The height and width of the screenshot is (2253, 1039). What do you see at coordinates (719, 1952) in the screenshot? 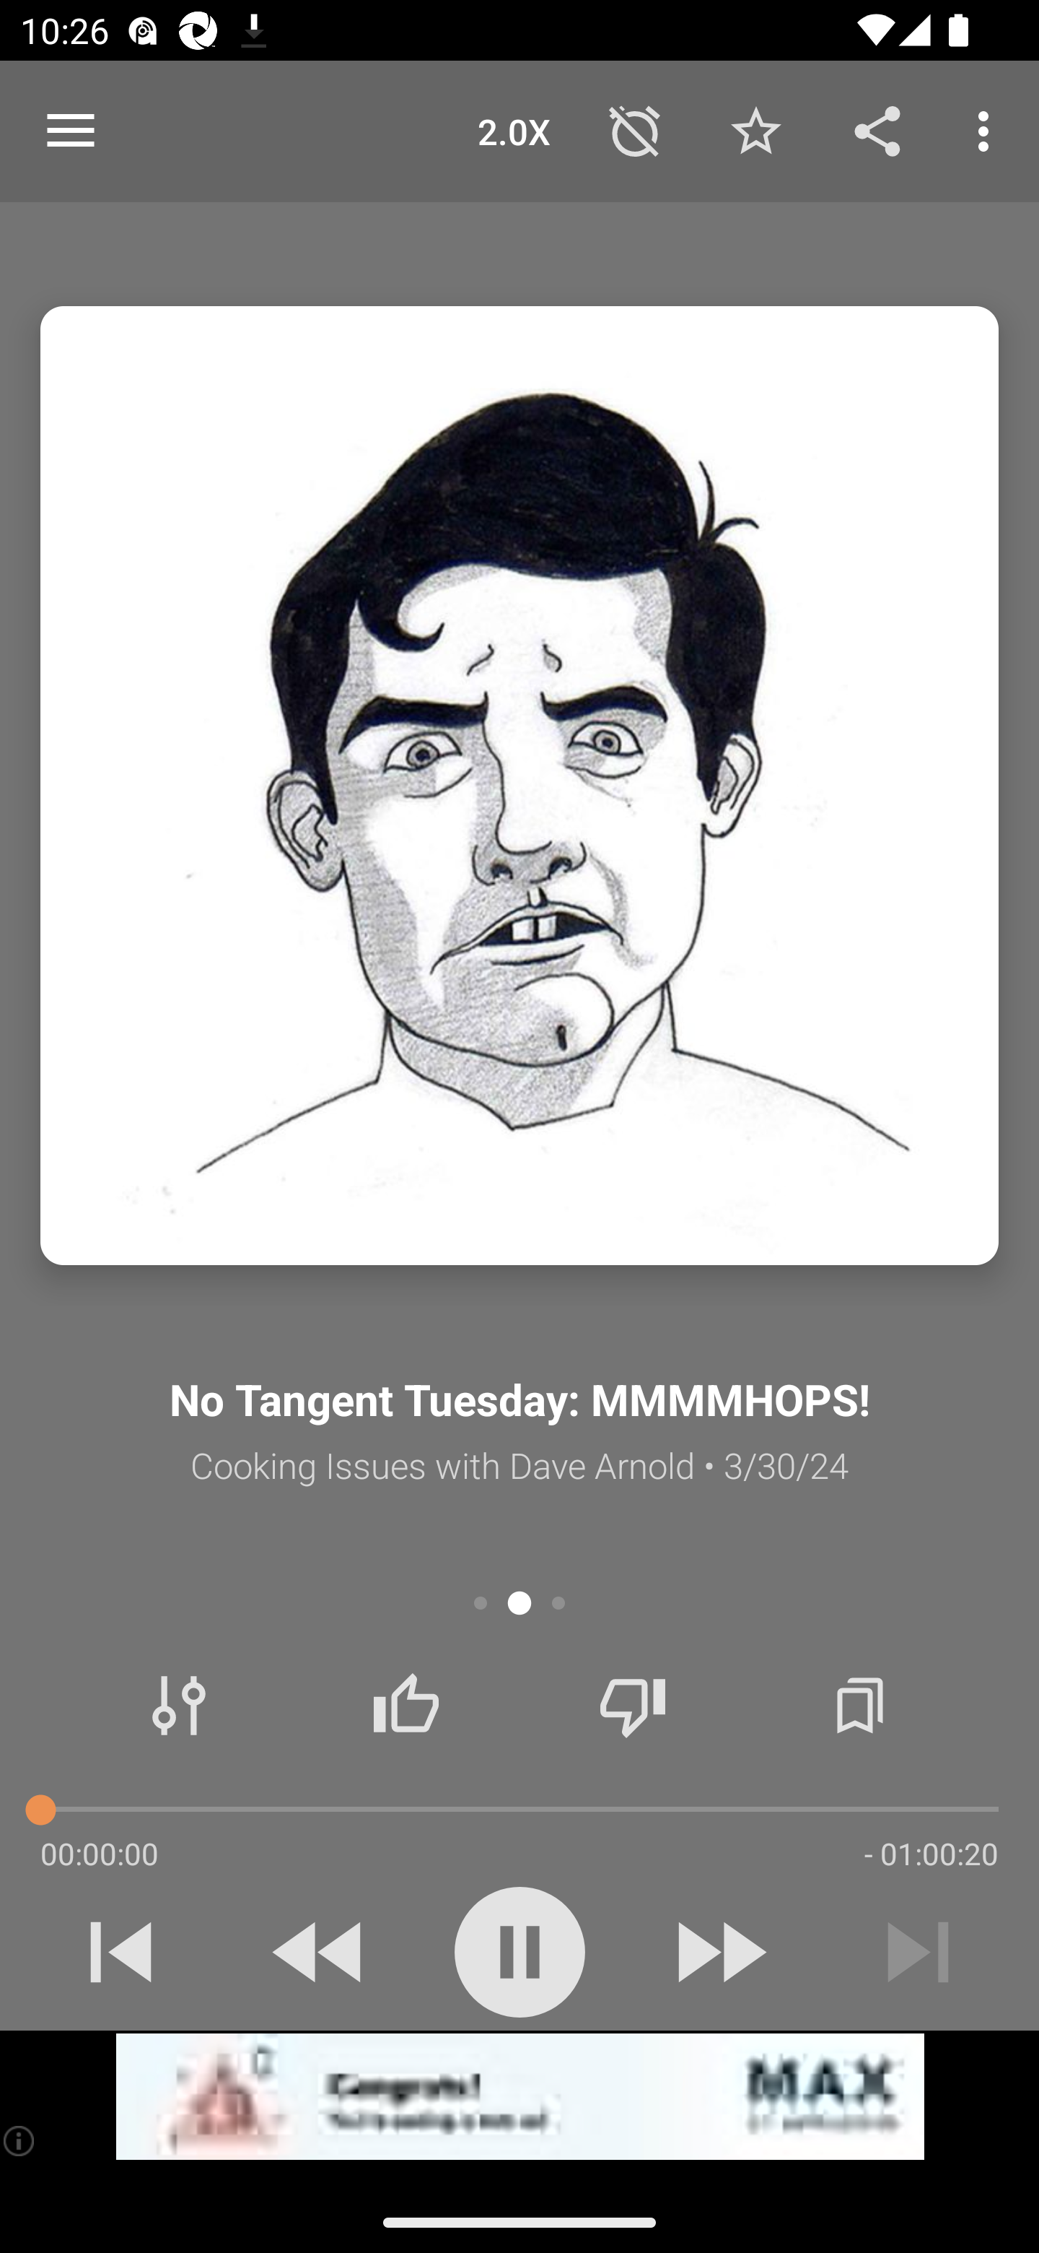
I see `Skip 30s forward` at bounding box center [719, 1952].